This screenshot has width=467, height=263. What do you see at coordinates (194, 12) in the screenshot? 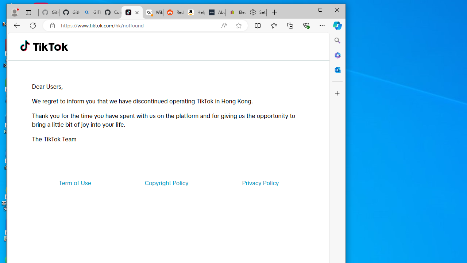
I see `Help & Contact Us - Amazon Customer Service` at bounding box center [194, 12].